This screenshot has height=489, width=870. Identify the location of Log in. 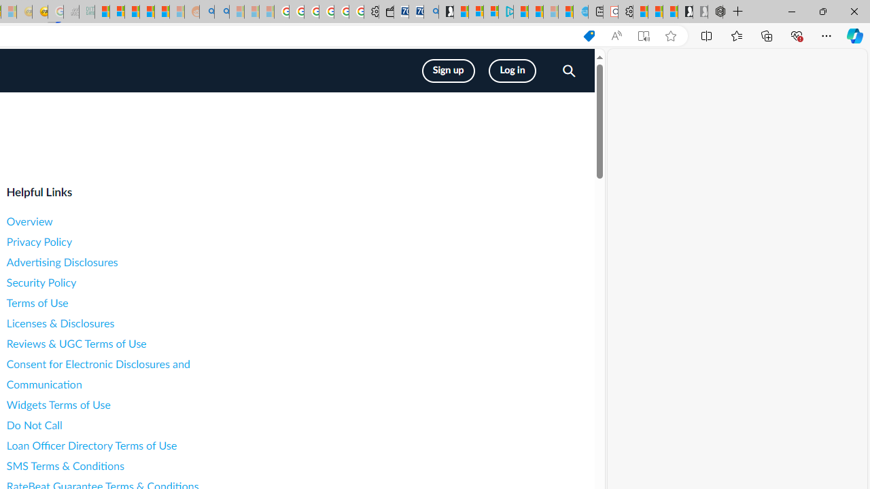
(512, 71).